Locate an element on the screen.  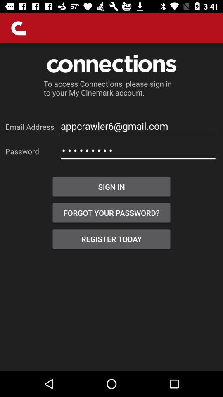
select item next to password item is located at coordinates (138, 151).